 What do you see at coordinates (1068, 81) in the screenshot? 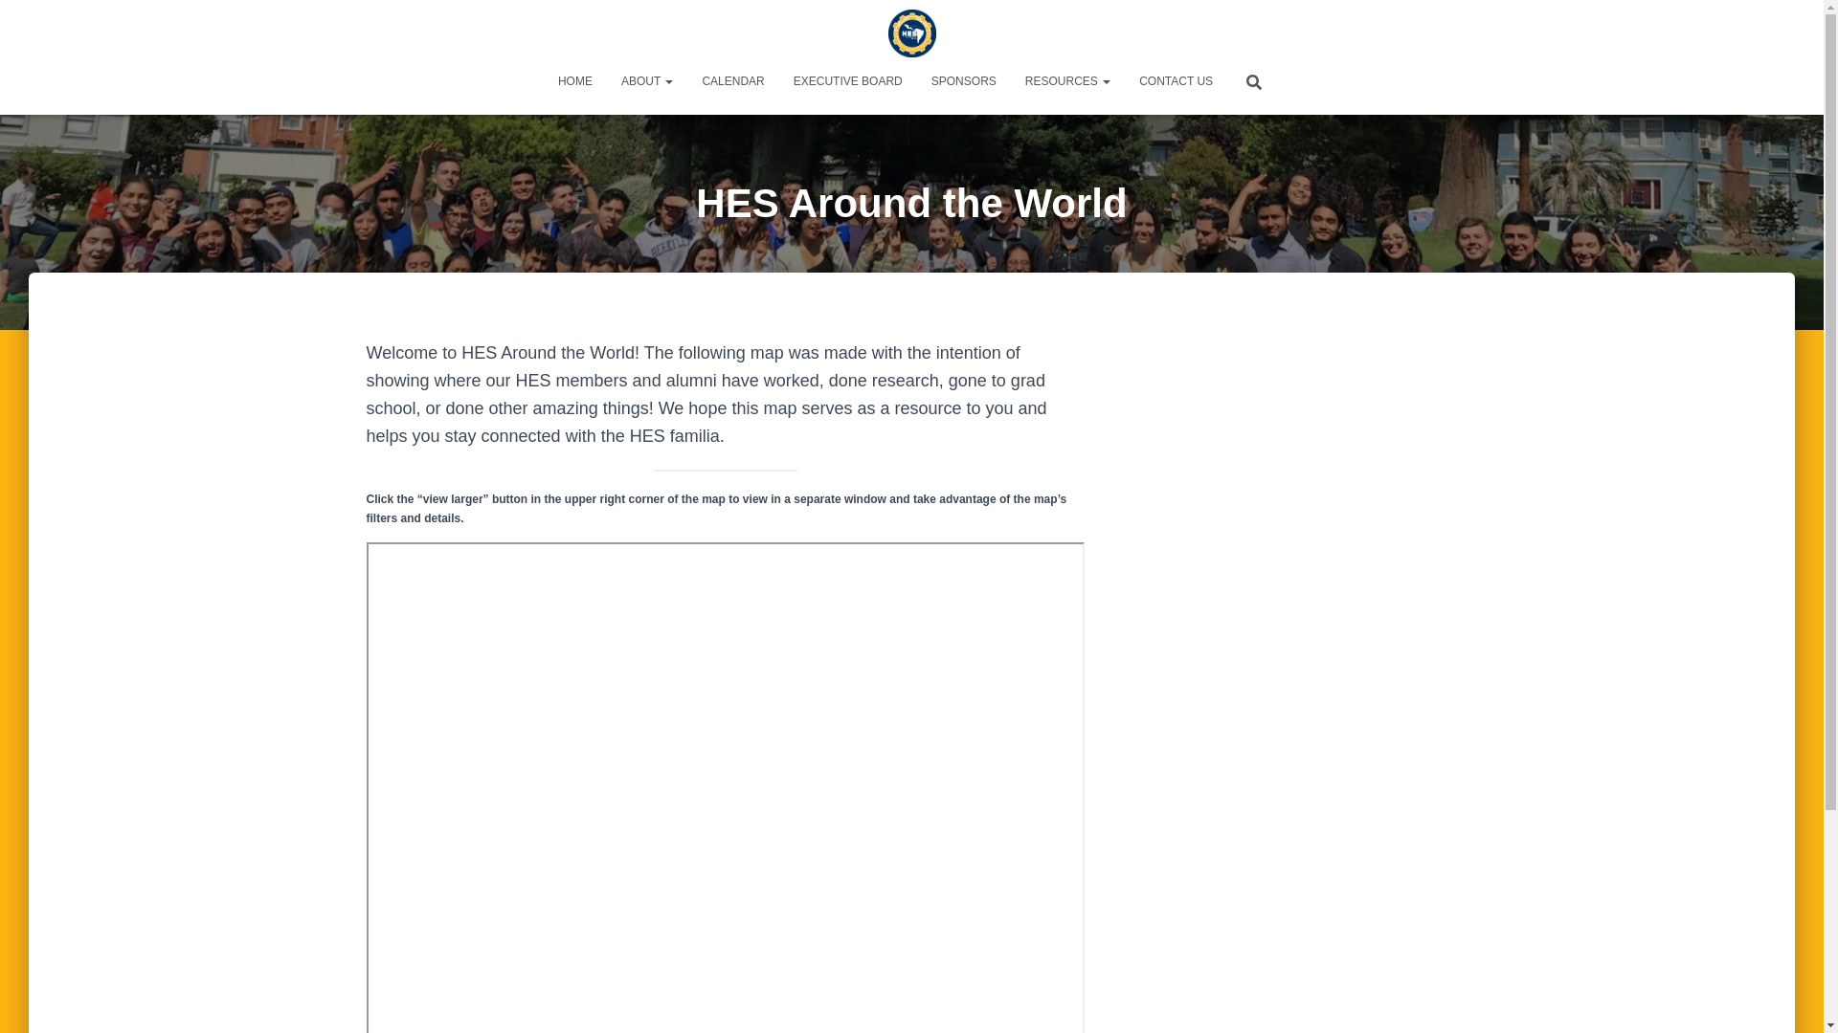
I see `RESOURCES` at bounding box center [1068, 81].